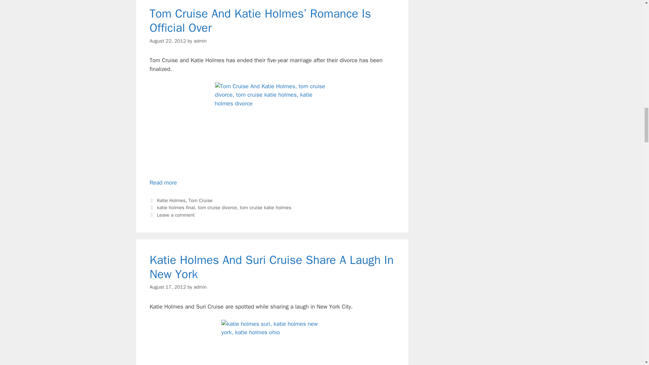 This screenshot has width=649, height=365. Describe the element at coordinates (272, 126) in the screenshot. I see `Tom Cruise And Katie Holmes' Romance Is Official Over` at that location.